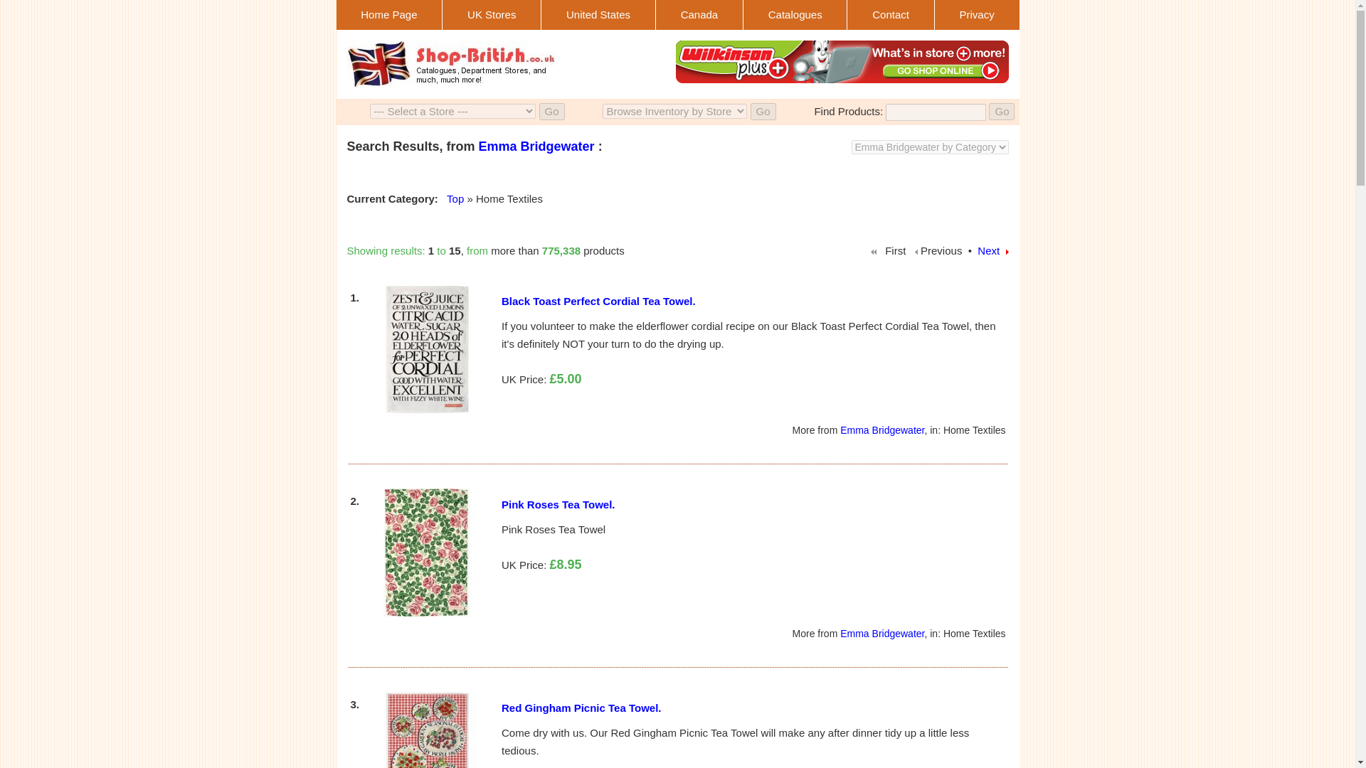 The width and height of the screenshot is (1366, 768). I want to click on Emma Bridgewater, so click(536, 146).